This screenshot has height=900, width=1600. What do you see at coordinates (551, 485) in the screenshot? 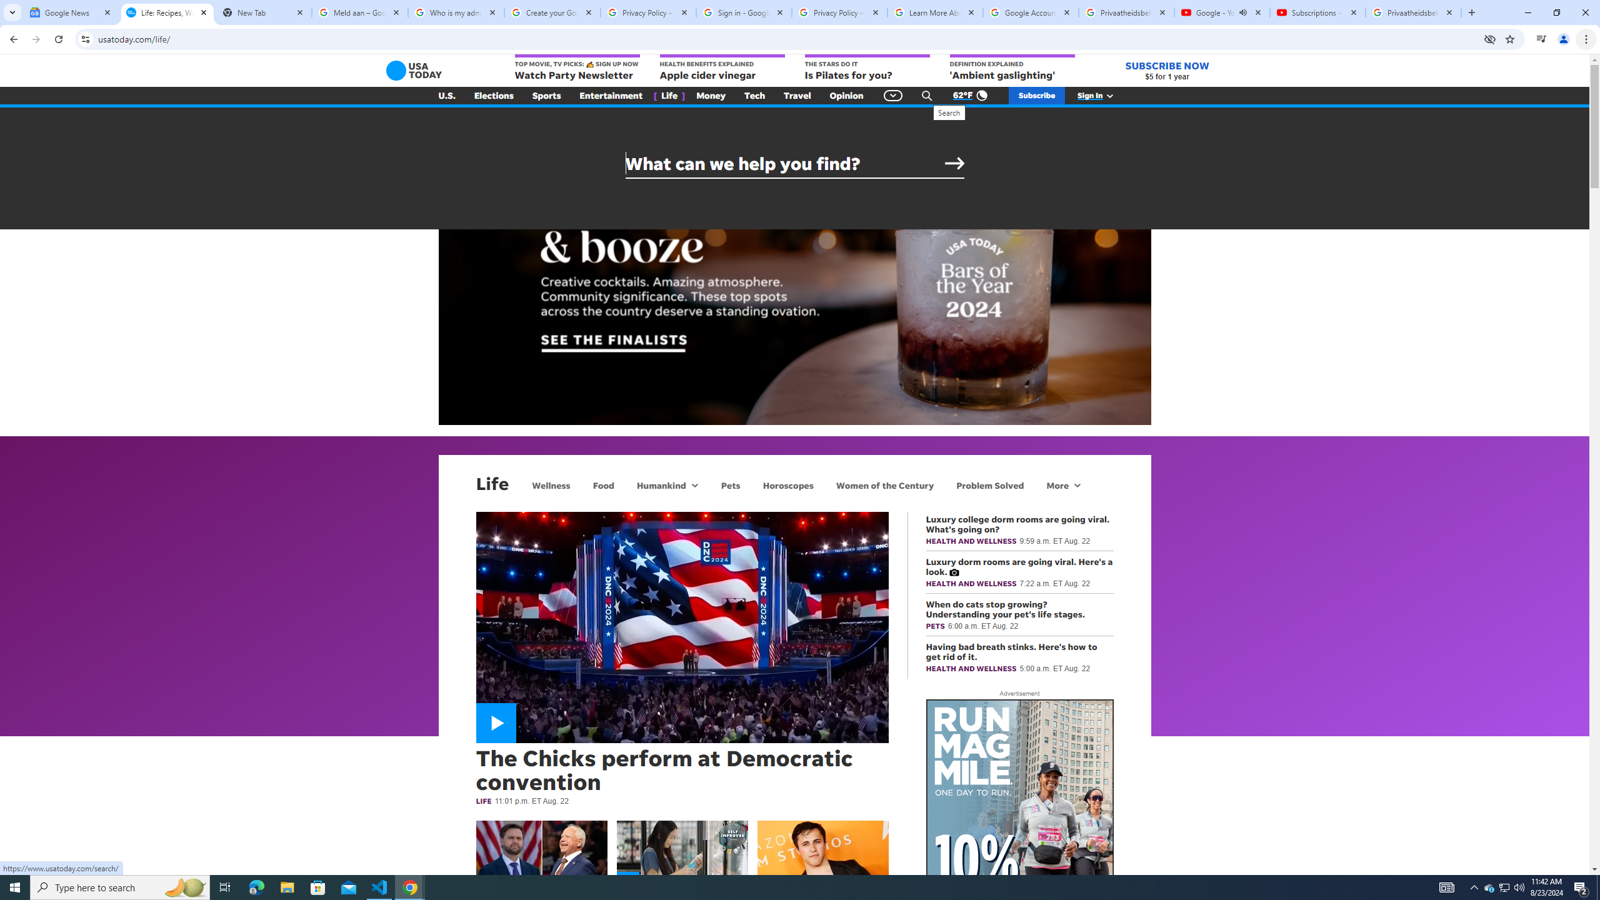
I see `Wellness` at bounding box center [551, 485].